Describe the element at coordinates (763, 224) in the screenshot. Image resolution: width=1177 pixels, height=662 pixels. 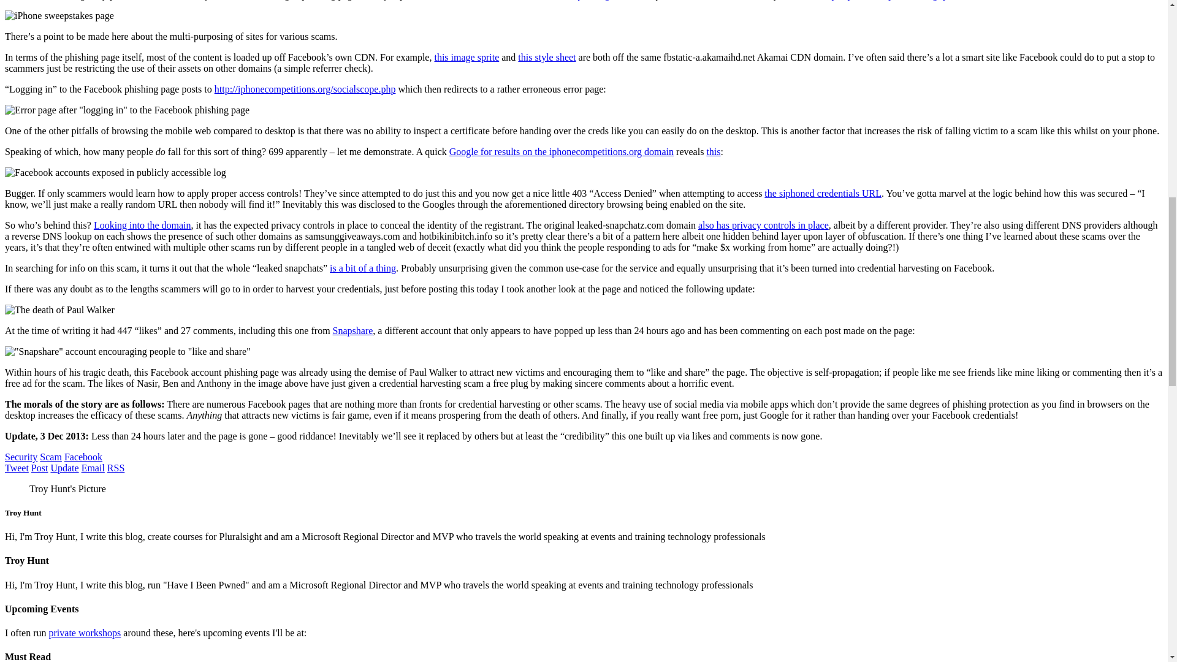
I see `also has privacy controls in place` at that location.